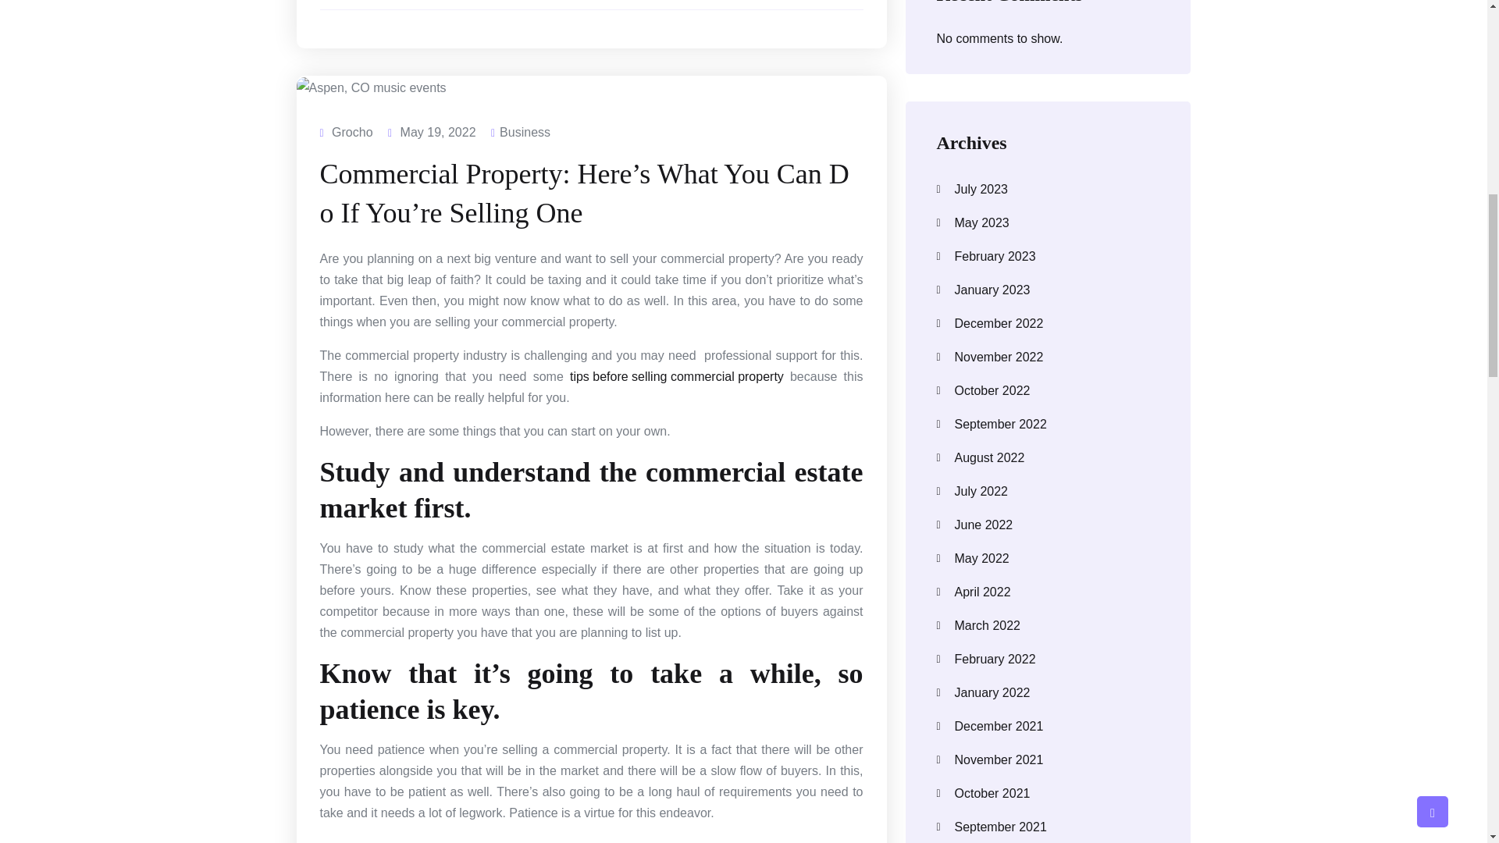 The image size is (1499, 843). Describe the element at coordinates (438, 131) in the screenshot. I see `May 19, 2022` at that location.